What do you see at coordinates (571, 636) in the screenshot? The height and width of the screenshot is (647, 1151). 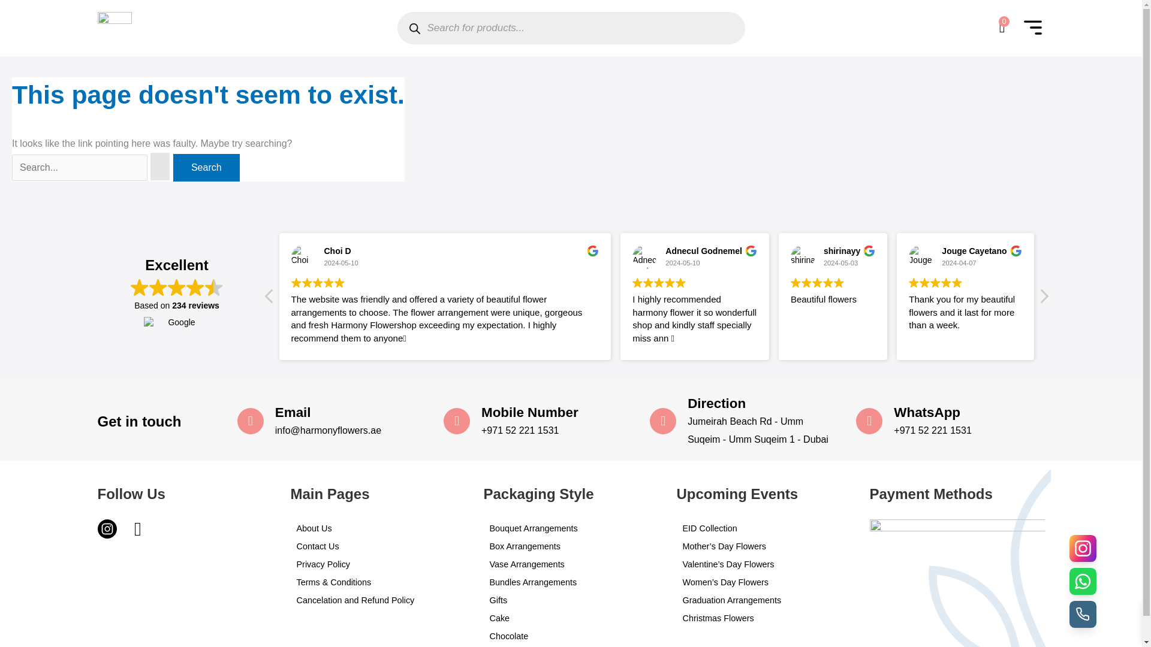 I see `Chocolate` at bounding box center [571, 636].